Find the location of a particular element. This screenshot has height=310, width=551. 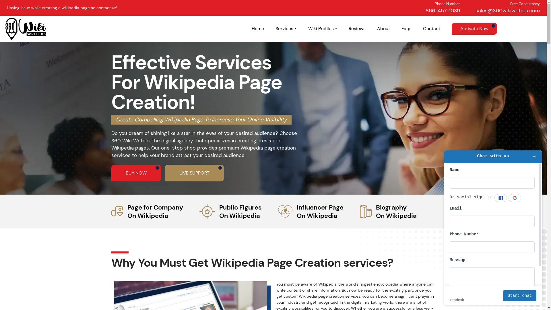

Services is located at coordinates (286, 29).